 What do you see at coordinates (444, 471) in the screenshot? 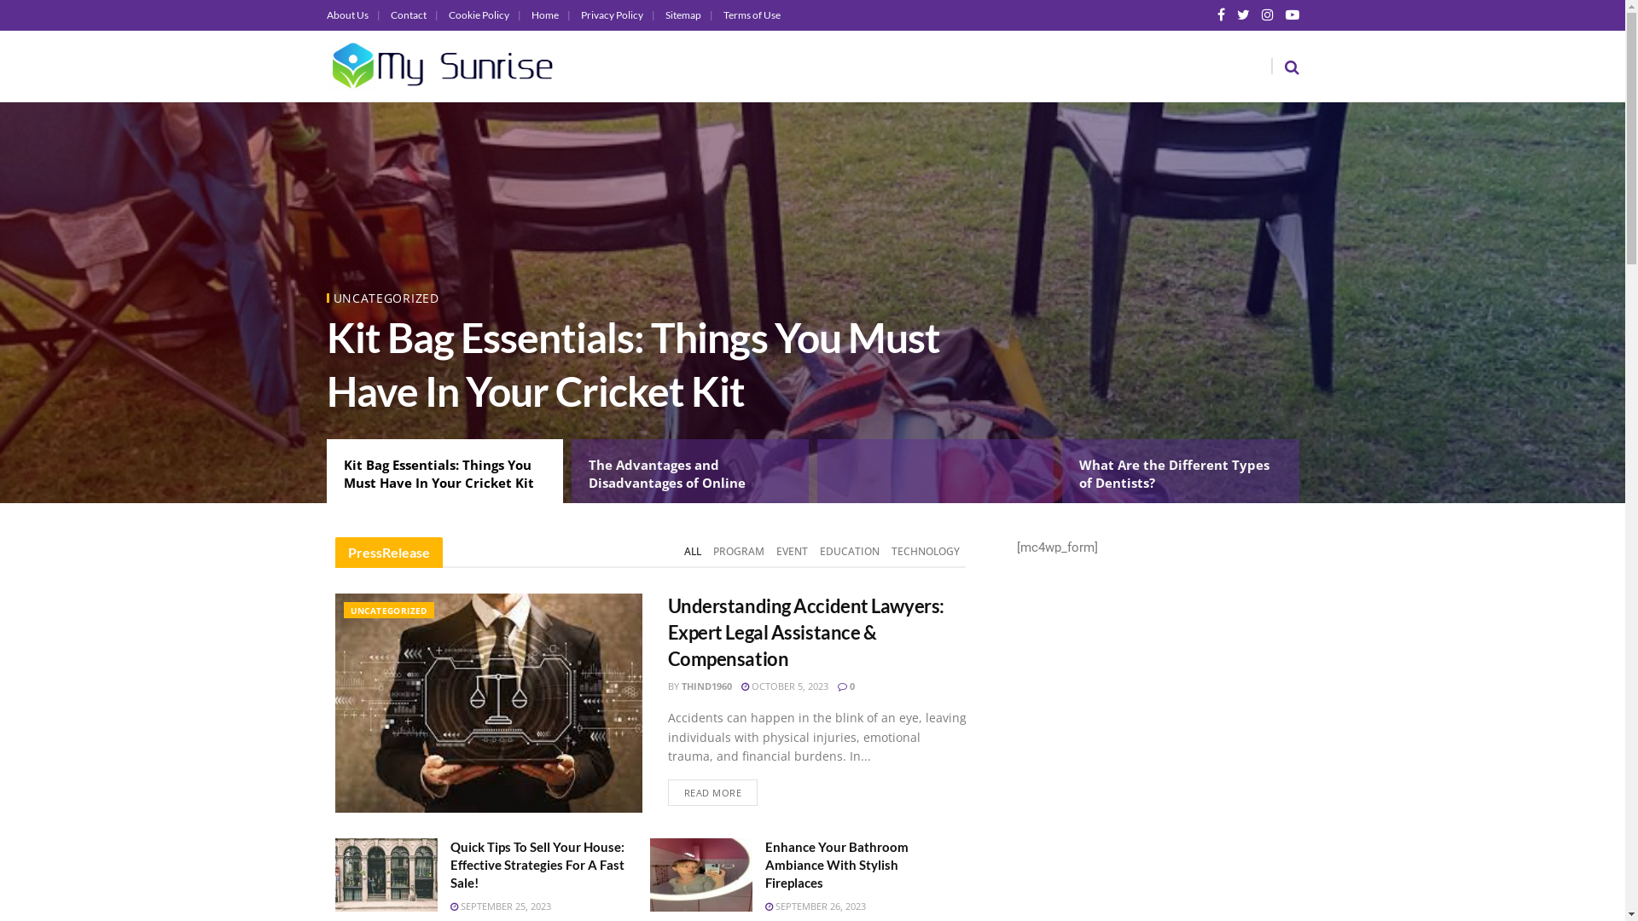
I see `Kit Bag Essentials: Things You Must Have In Your Cricket Kit` at bounding box center [444, 471].